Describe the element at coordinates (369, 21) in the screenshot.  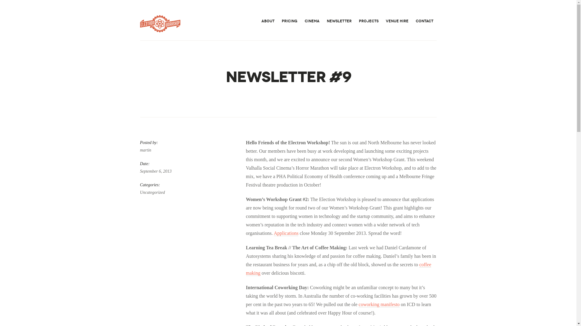
I see `PROJECTS` at that location.